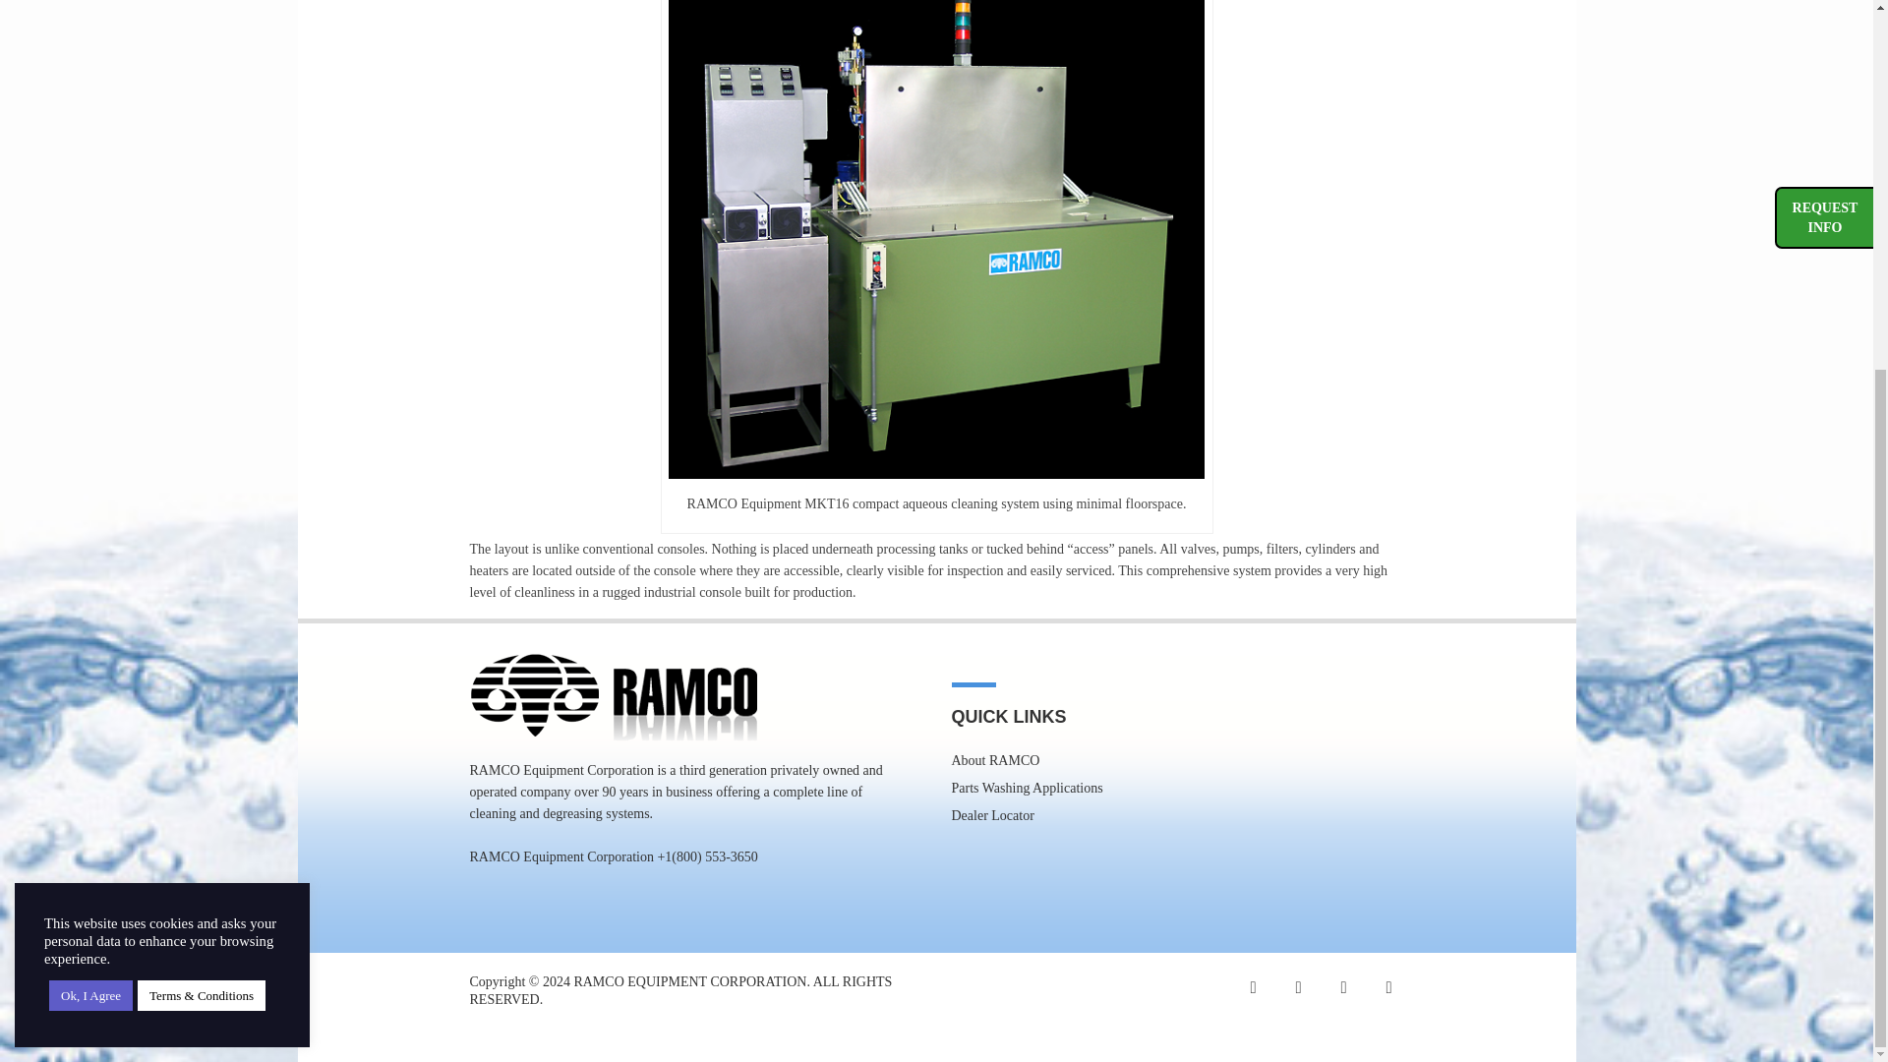 The width and height of the screenshot is (1888, 1062). What do you see at coordinates (90, 438) in the screenshot?
I see `Ok, I Agree` at bounding box center [90, 438].